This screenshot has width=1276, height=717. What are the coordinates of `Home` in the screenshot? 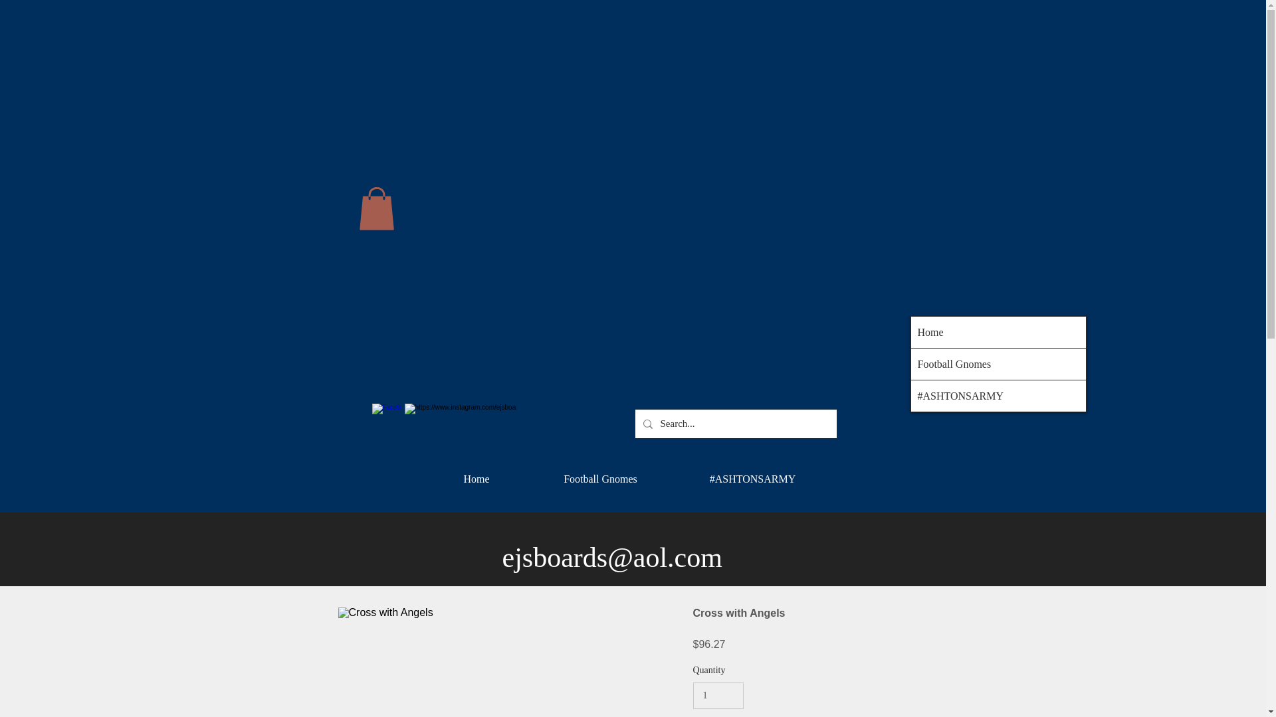 It's located at (998, 332).